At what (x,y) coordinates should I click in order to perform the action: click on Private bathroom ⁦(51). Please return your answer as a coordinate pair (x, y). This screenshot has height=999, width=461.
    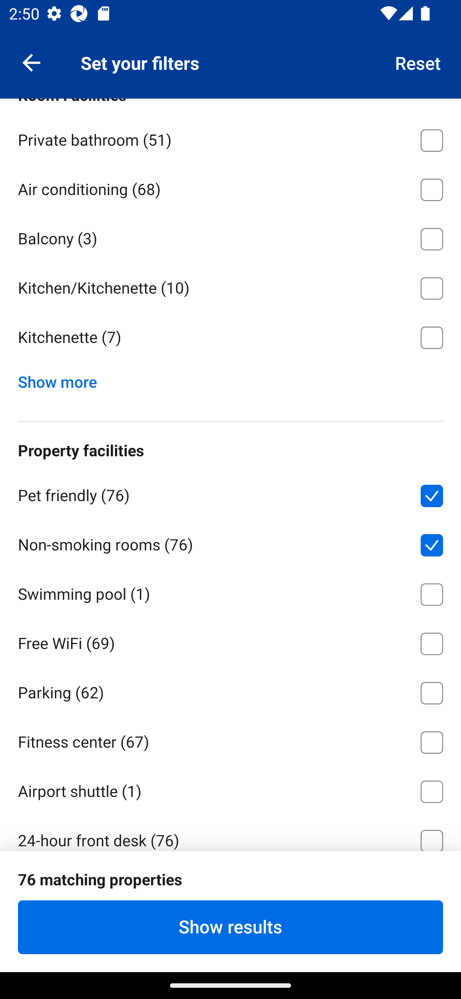
    Looking at the image, I should click on (230, 138).